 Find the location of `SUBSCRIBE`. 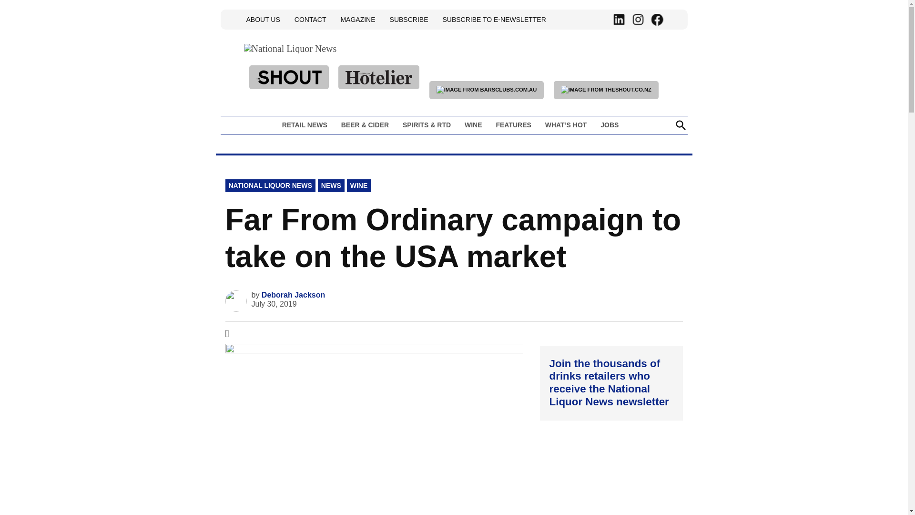

SUBSCRIBE is located at coordinates (409, 19).